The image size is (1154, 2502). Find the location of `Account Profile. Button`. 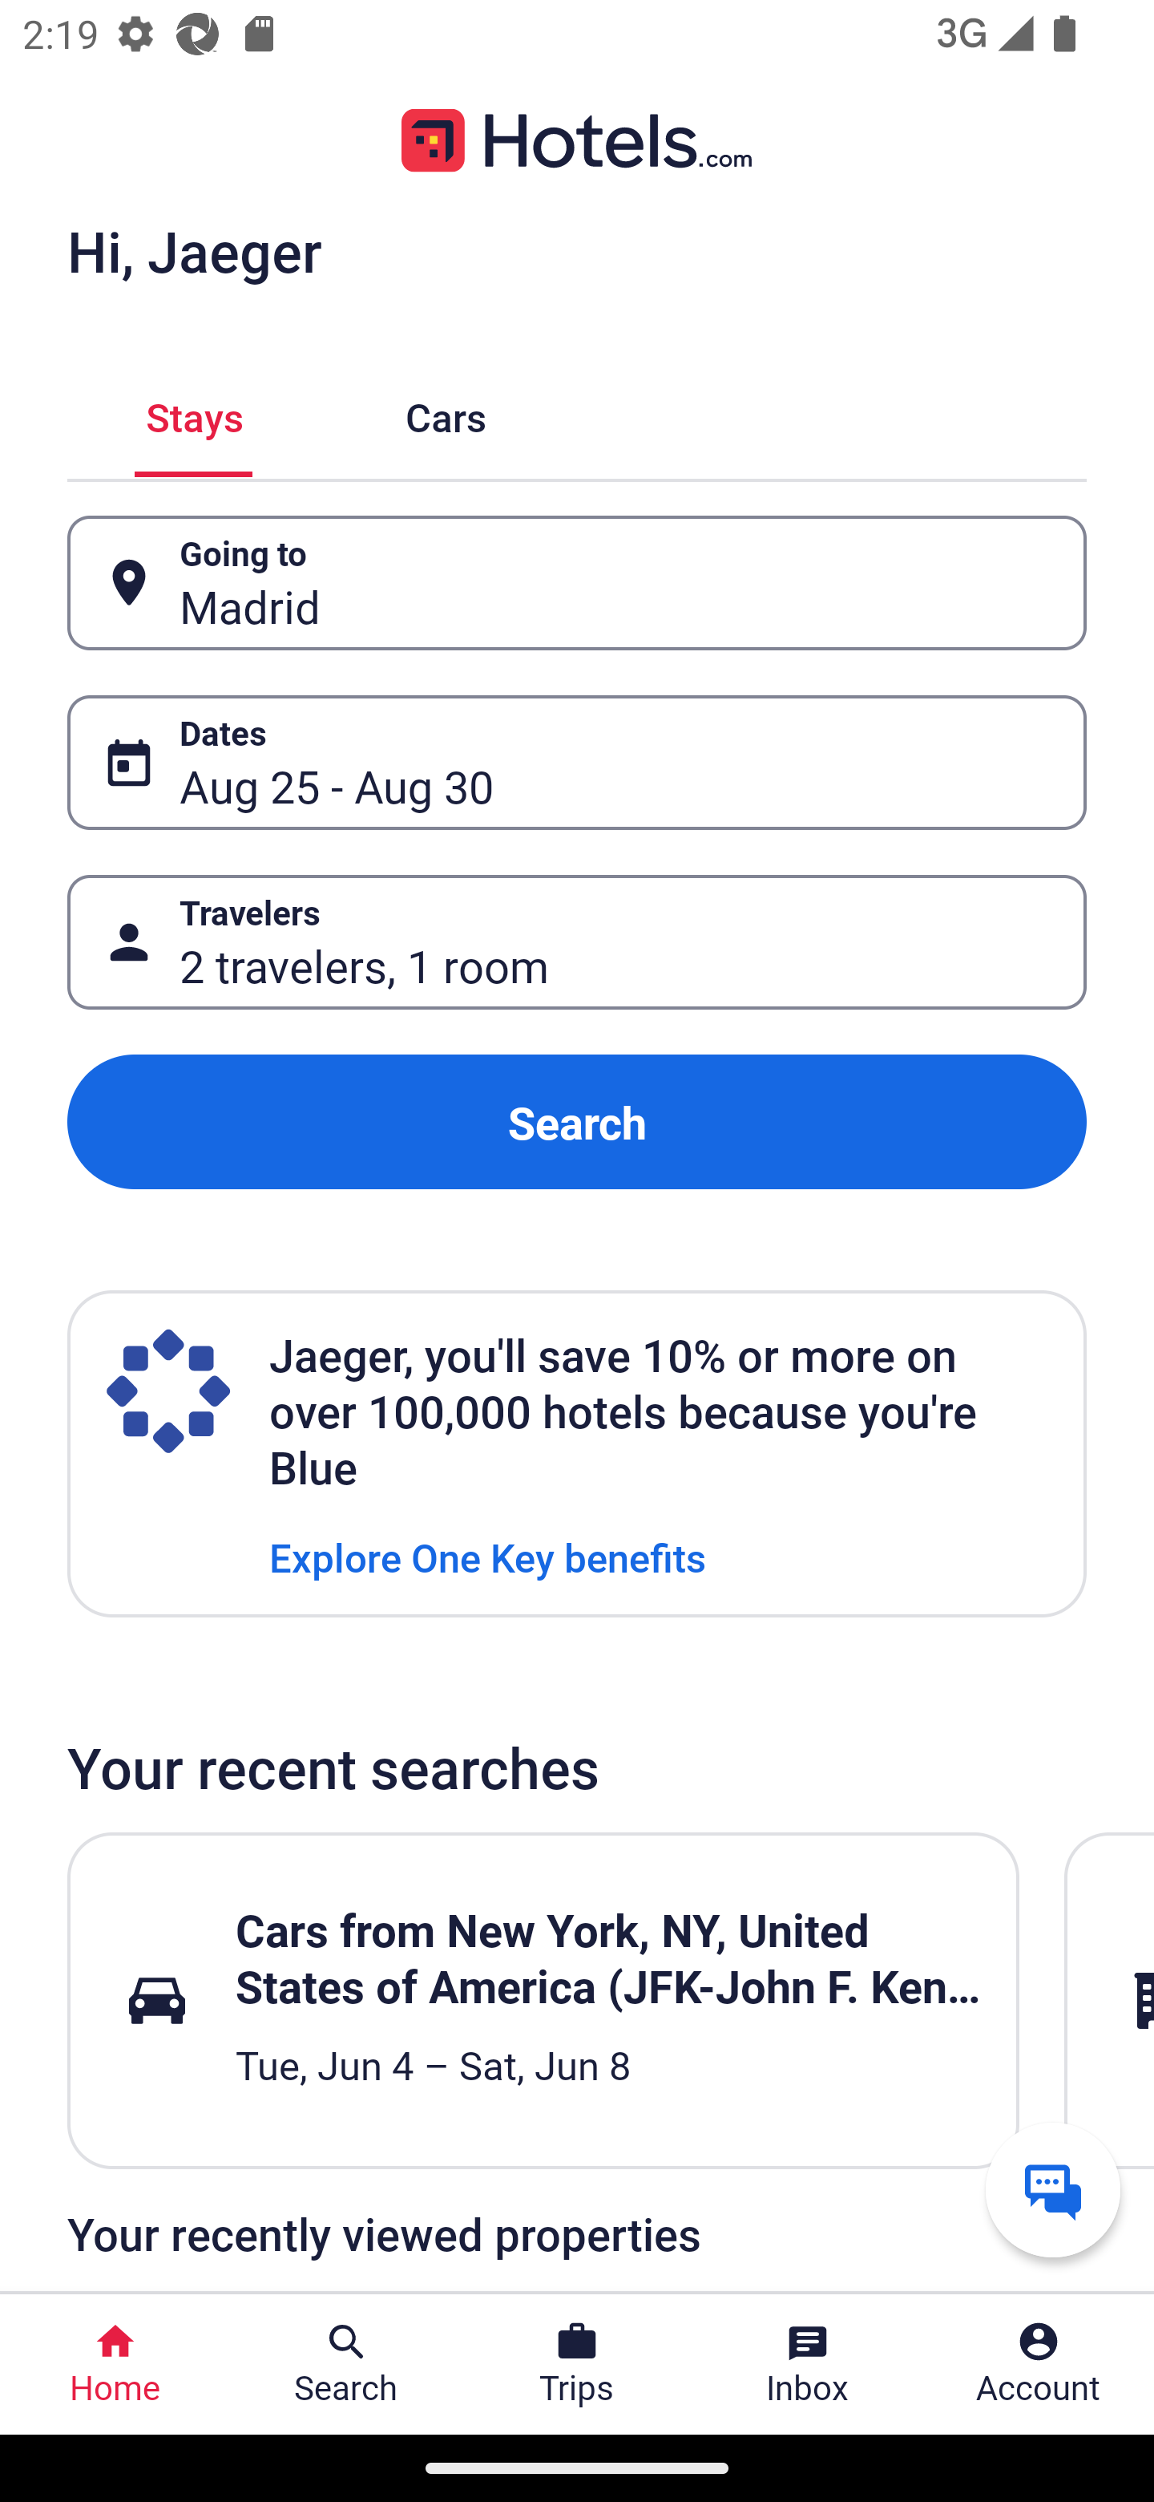

Account Profile. Button is located at coordinates (1039, 2364).